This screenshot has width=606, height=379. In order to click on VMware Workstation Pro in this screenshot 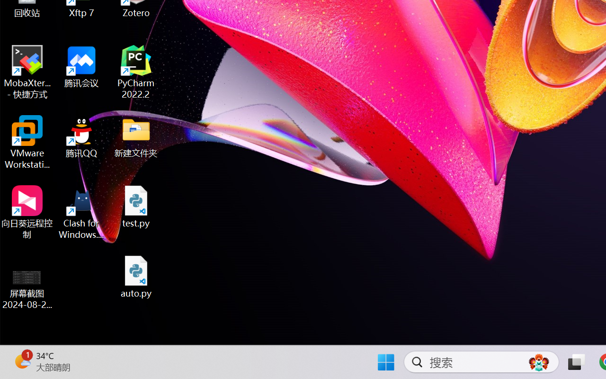, I will do `click(27, 142)`.